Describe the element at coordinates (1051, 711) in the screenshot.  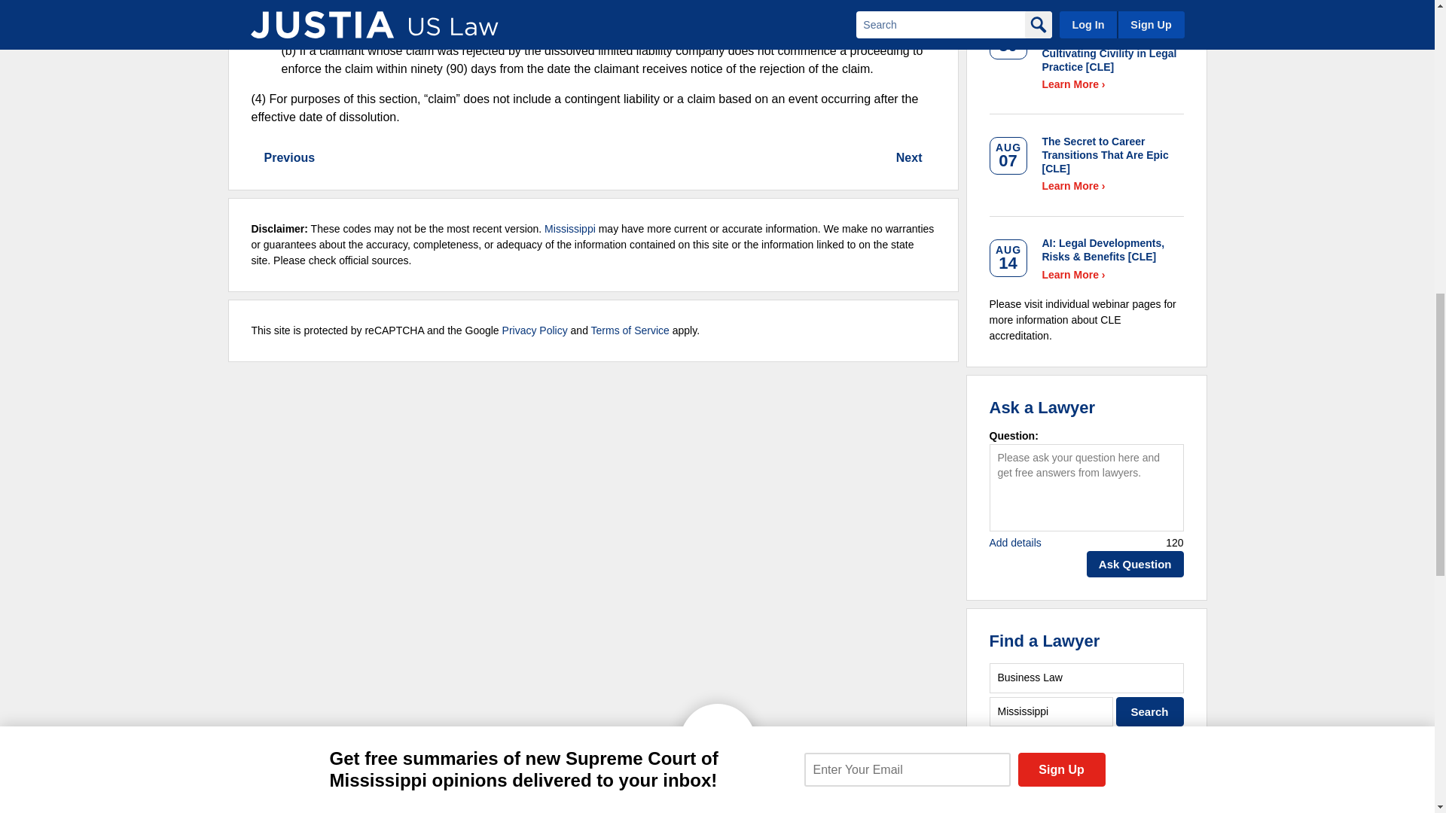
I see `Mississippi` at that location.